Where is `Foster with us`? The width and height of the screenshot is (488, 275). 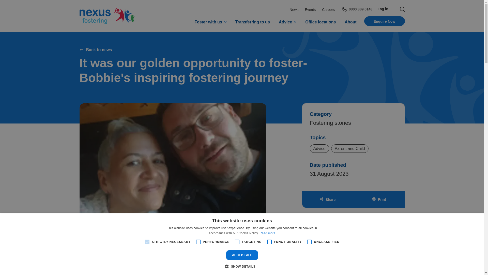 Foster with us is located at coordinates (210, 22).